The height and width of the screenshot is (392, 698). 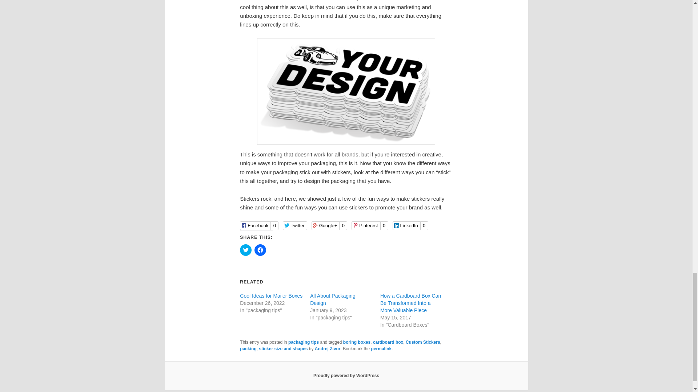 I want to click on Share link on Facebook, so click(x=259, y=226).